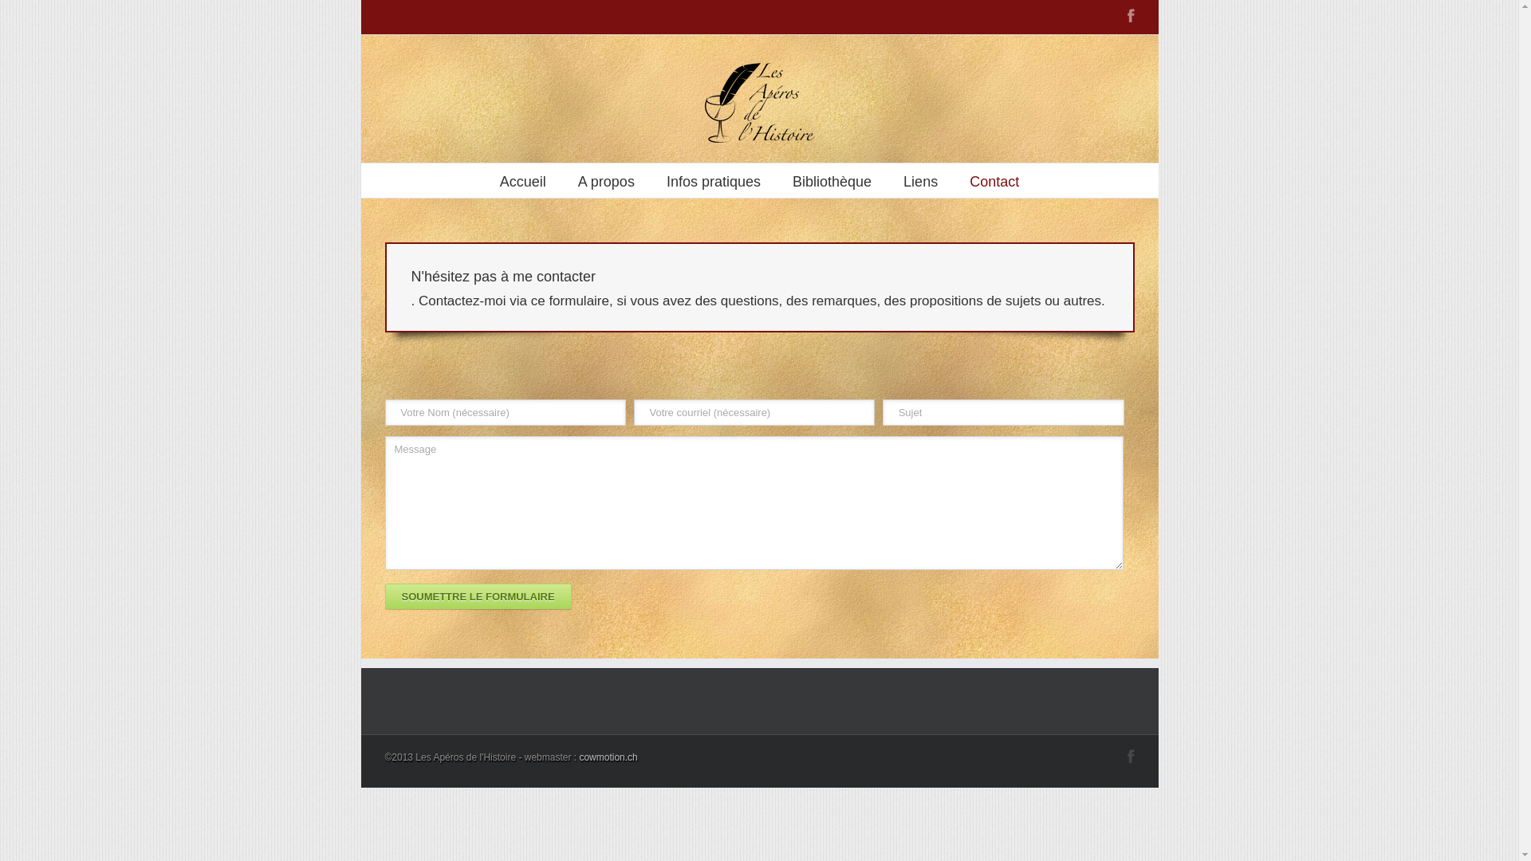  I want to click on Liens, so click(920, 180).